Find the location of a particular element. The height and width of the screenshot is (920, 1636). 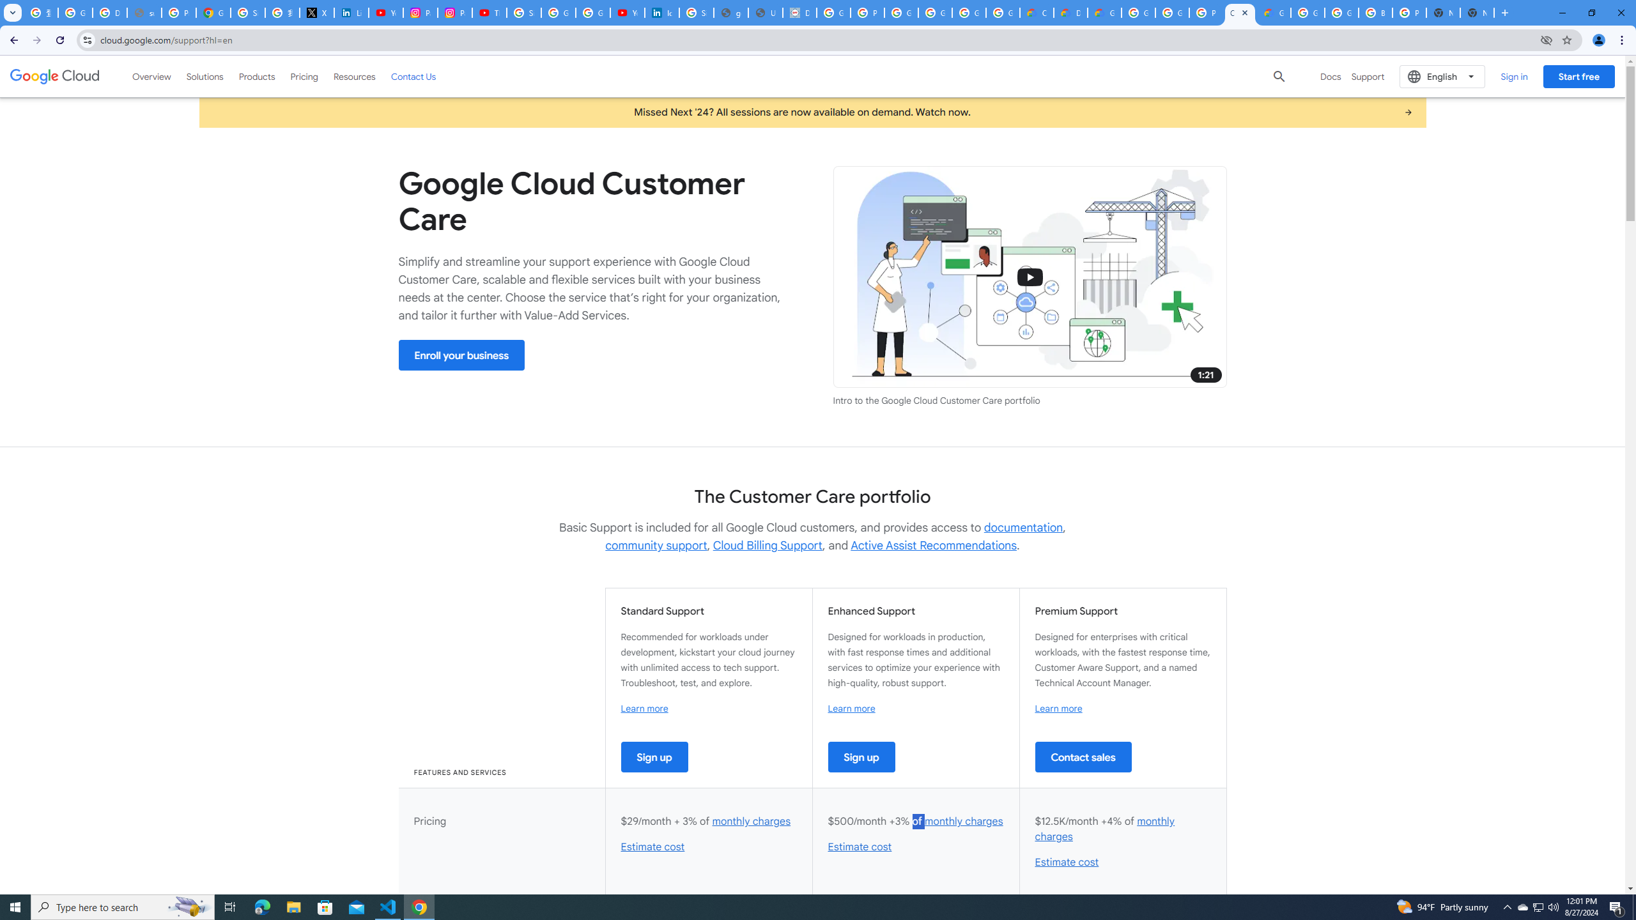

Cloud Billing Support is located at coordinates (768, 546).